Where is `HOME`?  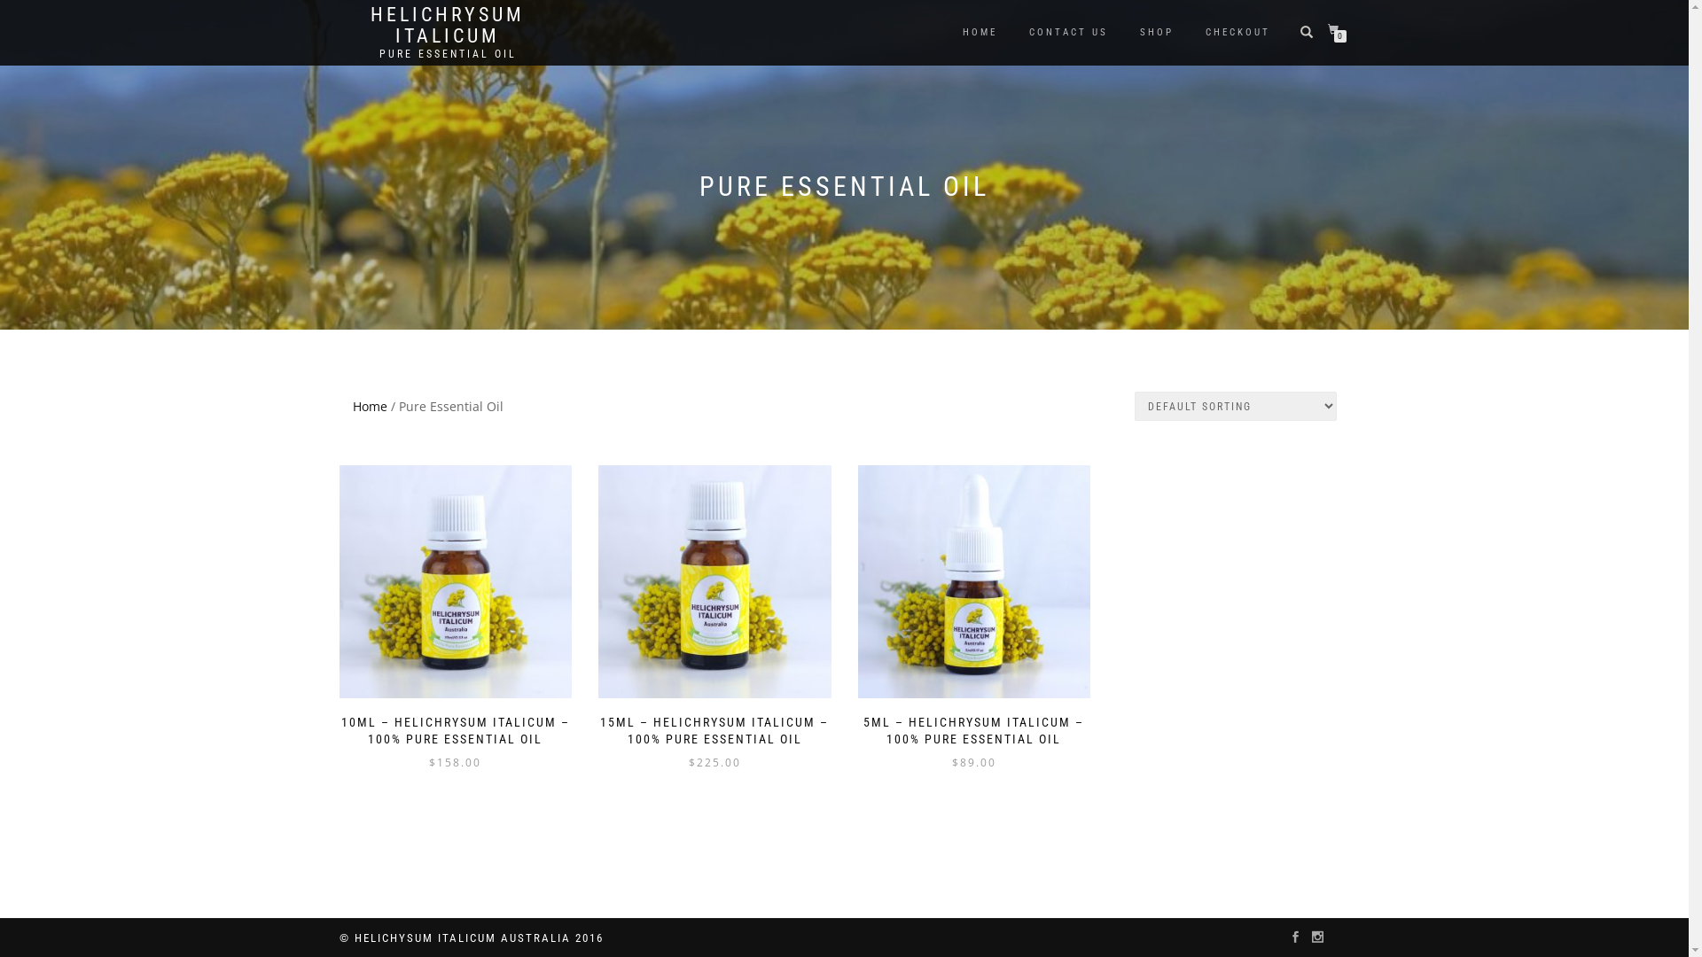 HOME is located at coordinates (979, 33).